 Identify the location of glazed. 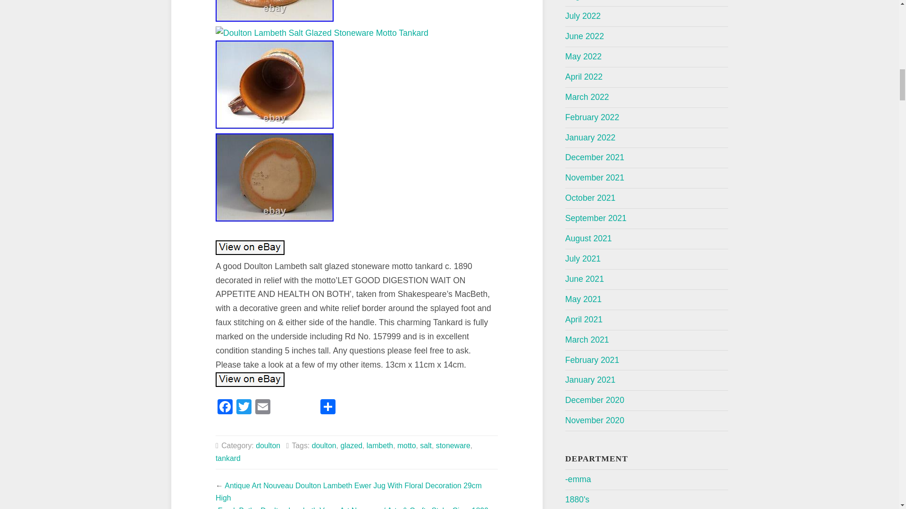
(351, 445).